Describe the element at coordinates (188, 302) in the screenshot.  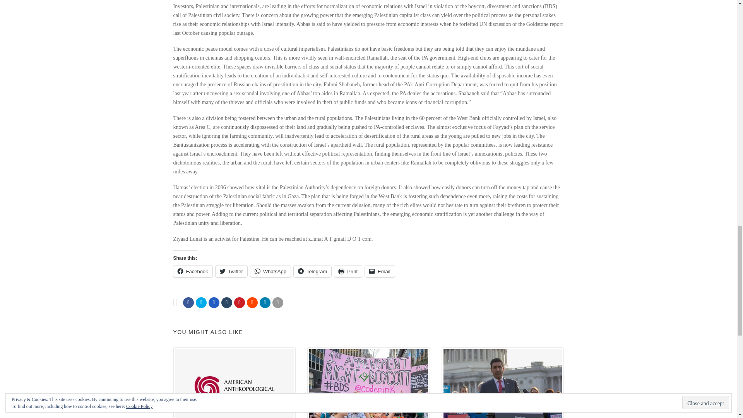
I see `Share on Facebook` at that location.